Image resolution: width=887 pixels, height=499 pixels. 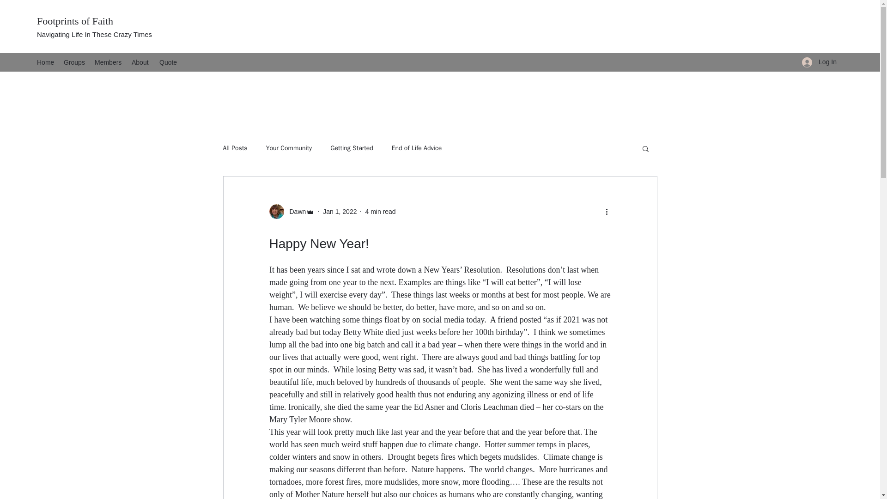 I want to click on Footprints of Faith, so click(x=75, y=21).